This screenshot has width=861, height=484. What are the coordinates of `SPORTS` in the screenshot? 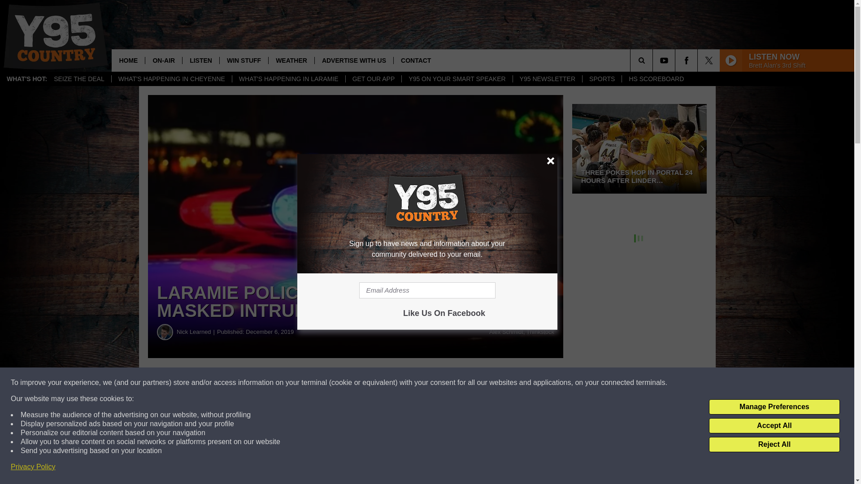 It's located at (602, 79).